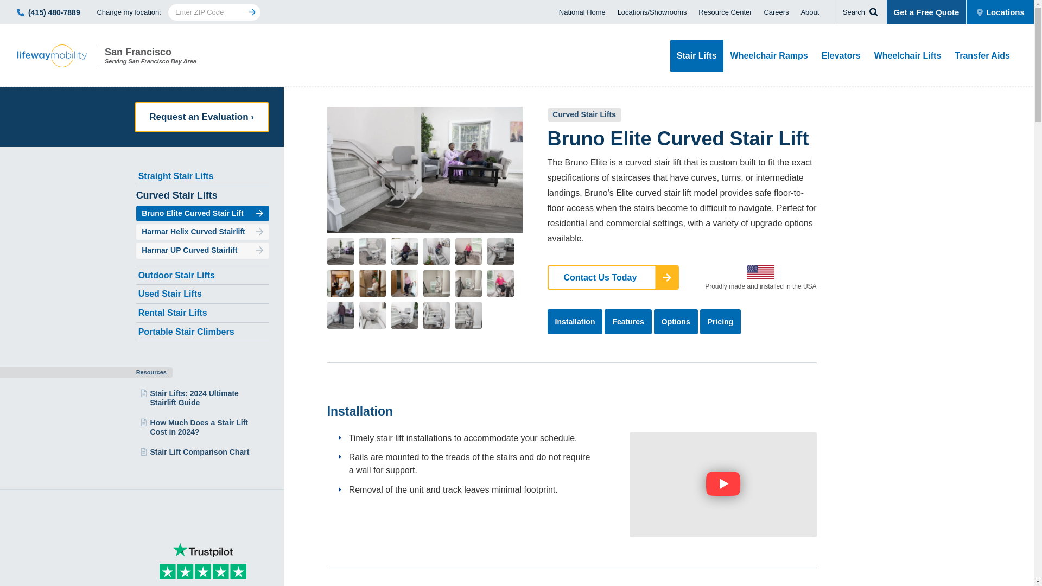 The height and width of the screenshot is (586, 1042). Describe the element at coordinates (682, 322) in the screenshot. I see `InstallationFeaturesOptionsPricing` at that location.